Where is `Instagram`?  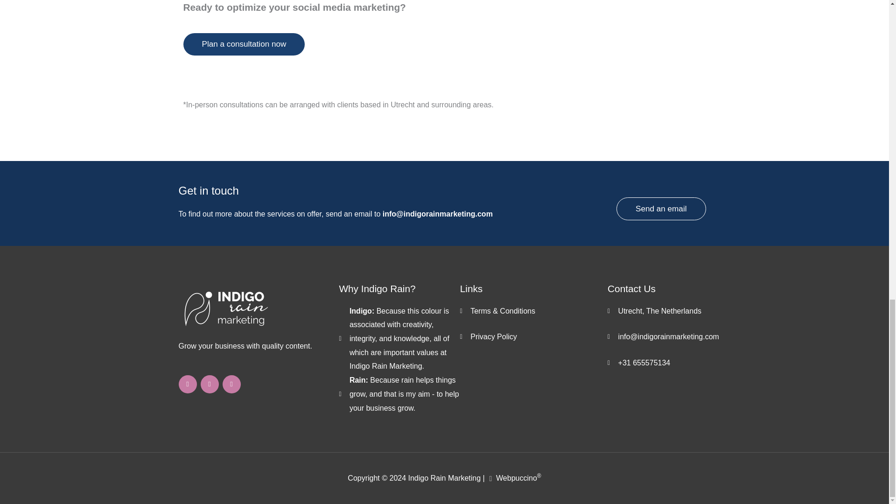 Instagram is located at coordinates (210, 384).